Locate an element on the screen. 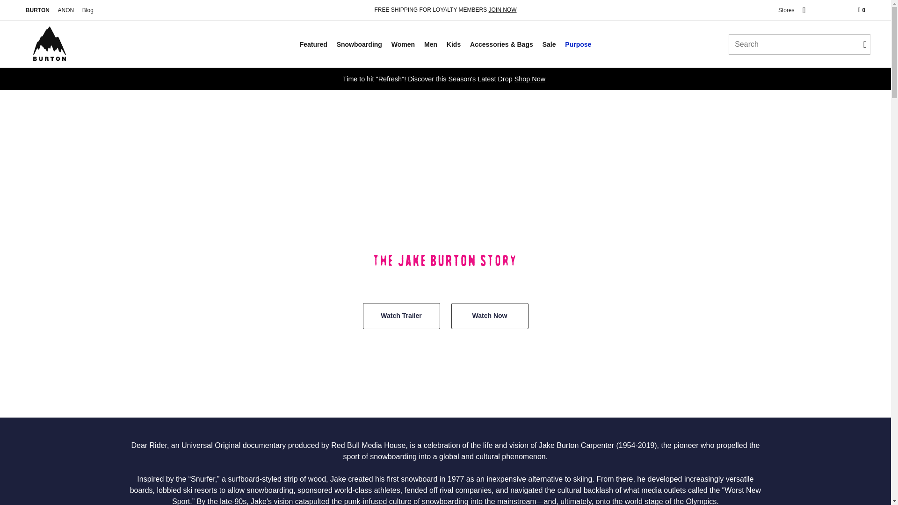  Snowboarding is located at coordinates (360, 44).